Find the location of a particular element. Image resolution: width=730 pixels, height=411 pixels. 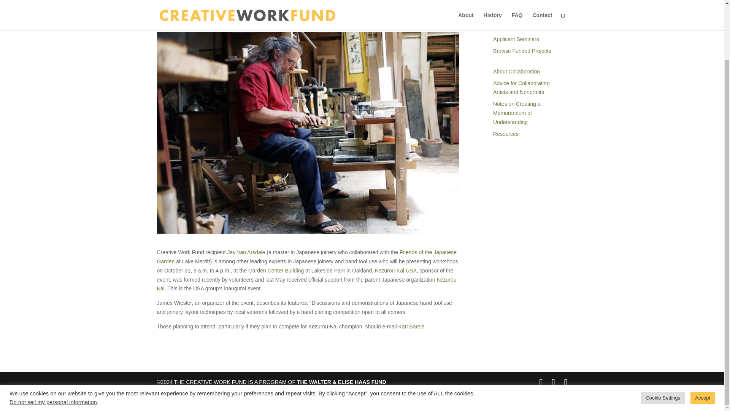

Kezurou-Kai USA is located at coordinates (396, 271).